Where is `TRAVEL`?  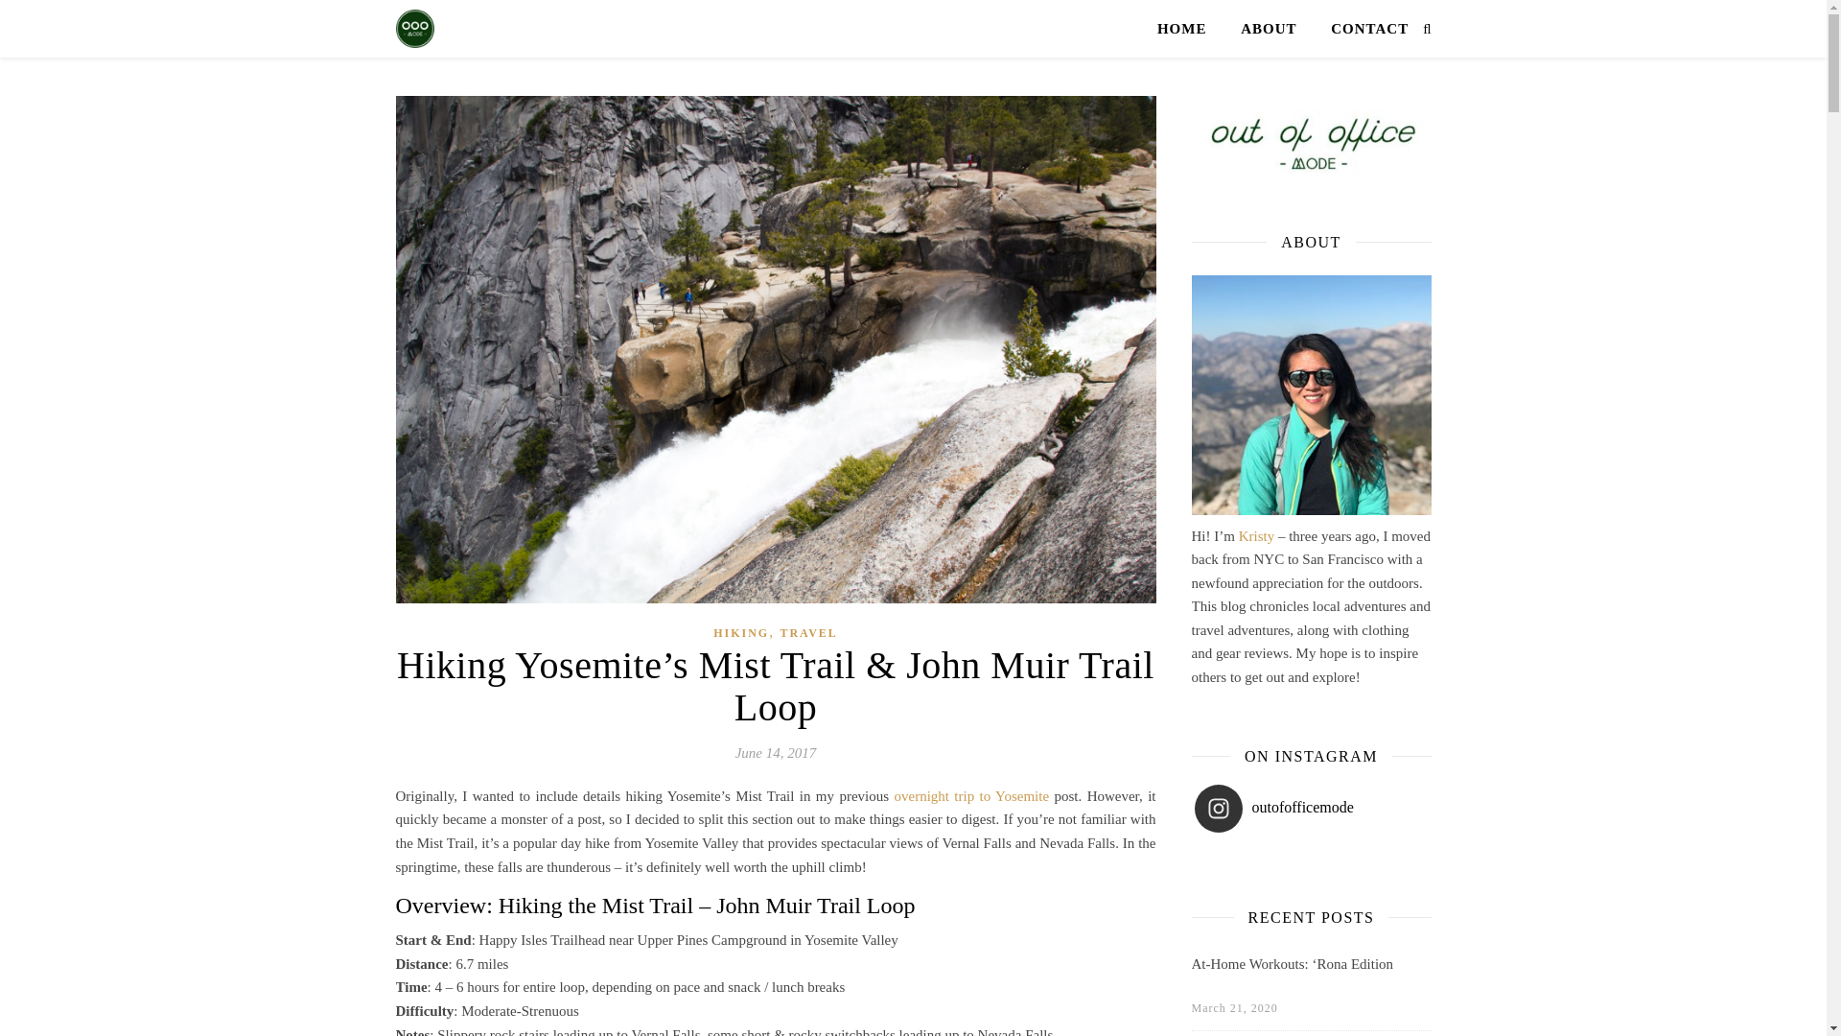
TRAVEL is located at coordinates (807, 633).